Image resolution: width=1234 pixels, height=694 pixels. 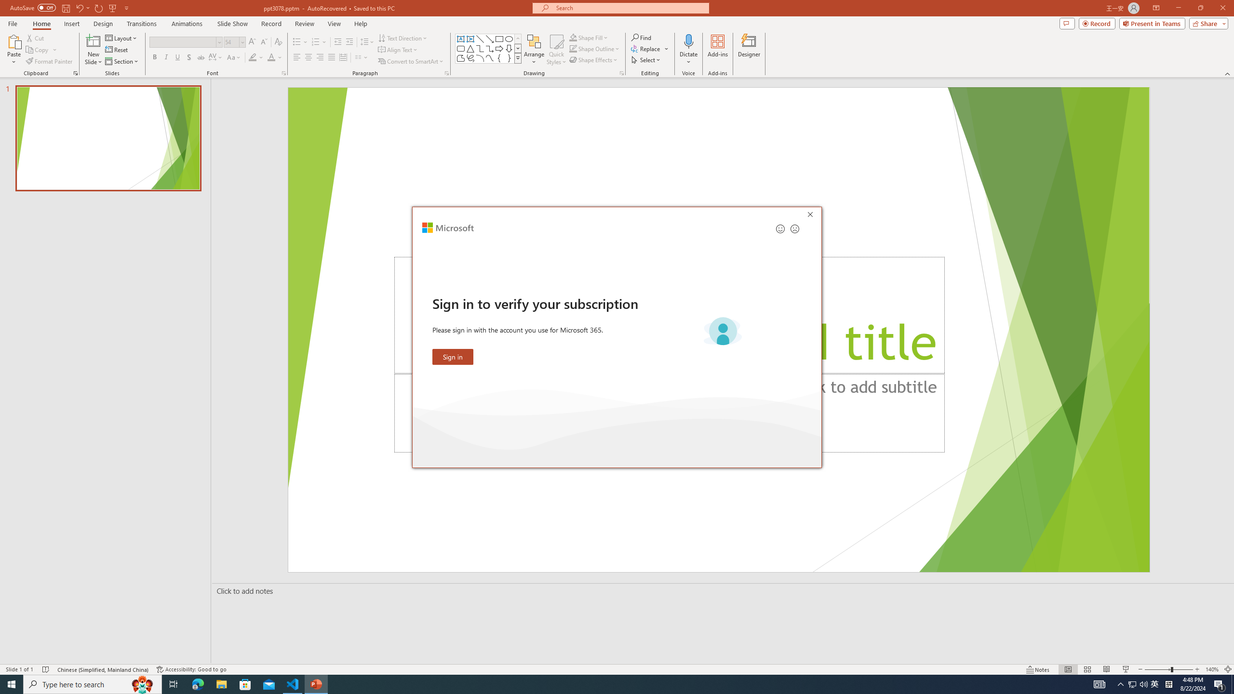 I want to click on Italic, so click(x=166, y=58).